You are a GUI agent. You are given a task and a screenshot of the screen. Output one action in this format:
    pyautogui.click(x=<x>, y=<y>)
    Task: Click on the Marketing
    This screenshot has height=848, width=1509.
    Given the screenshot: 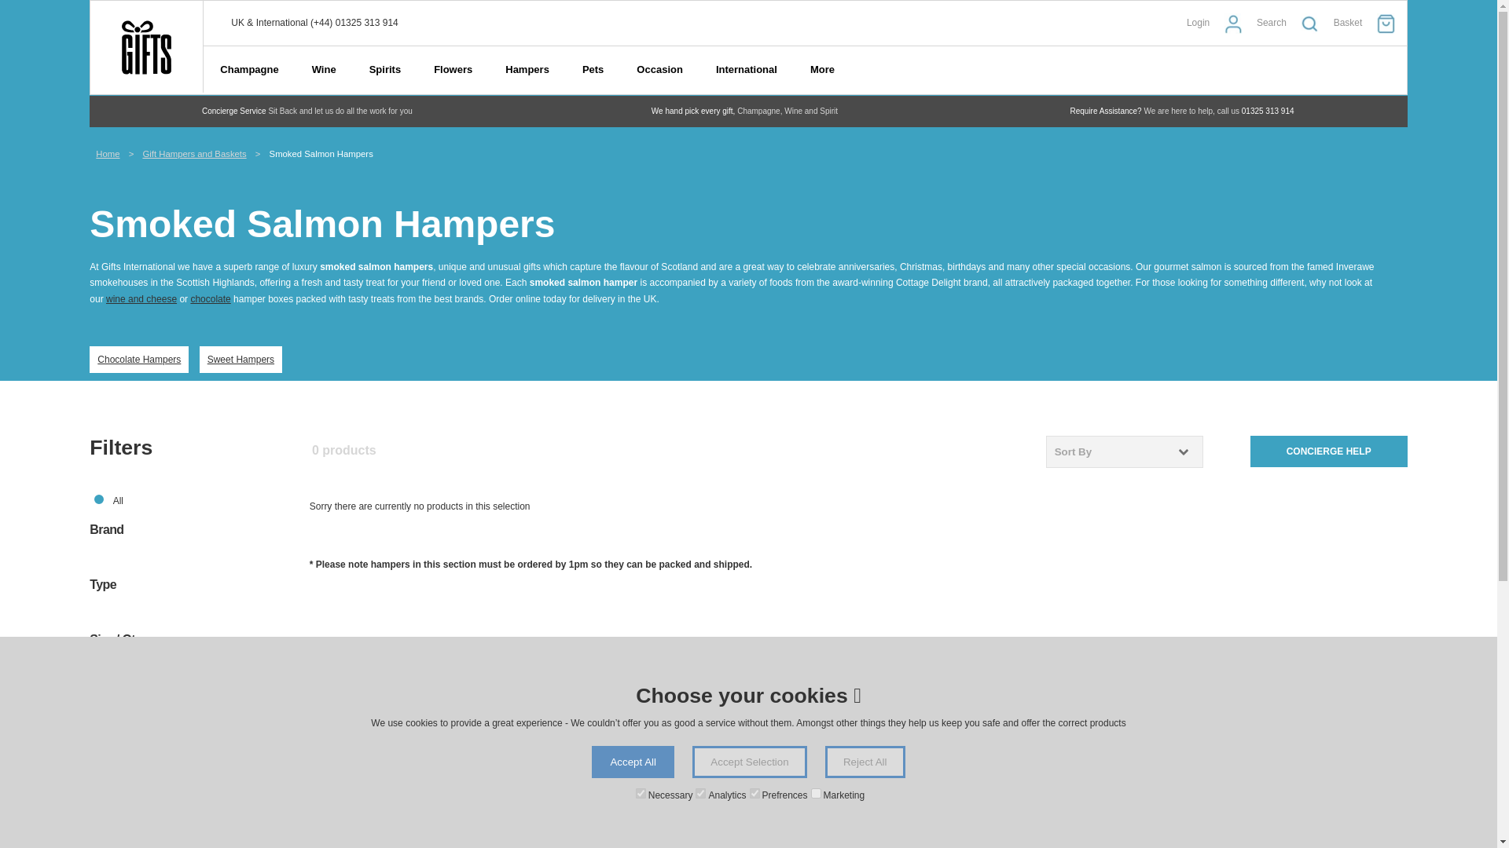 What is the action you would take?
    pyautogui.click(x=816, y=793)
    